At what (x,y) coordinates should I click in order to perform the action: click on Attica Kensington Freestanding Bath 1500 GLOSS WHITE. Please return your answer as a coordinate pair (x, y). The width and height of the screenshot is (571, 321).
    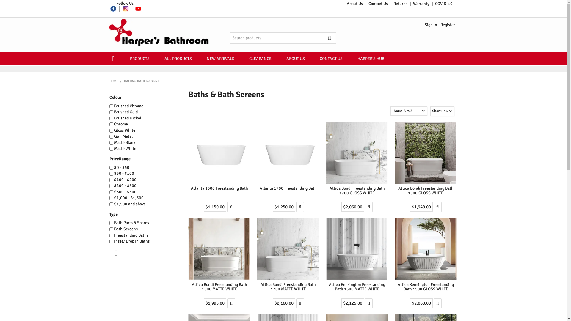
    Looking at the image, I should click on (426, 287).